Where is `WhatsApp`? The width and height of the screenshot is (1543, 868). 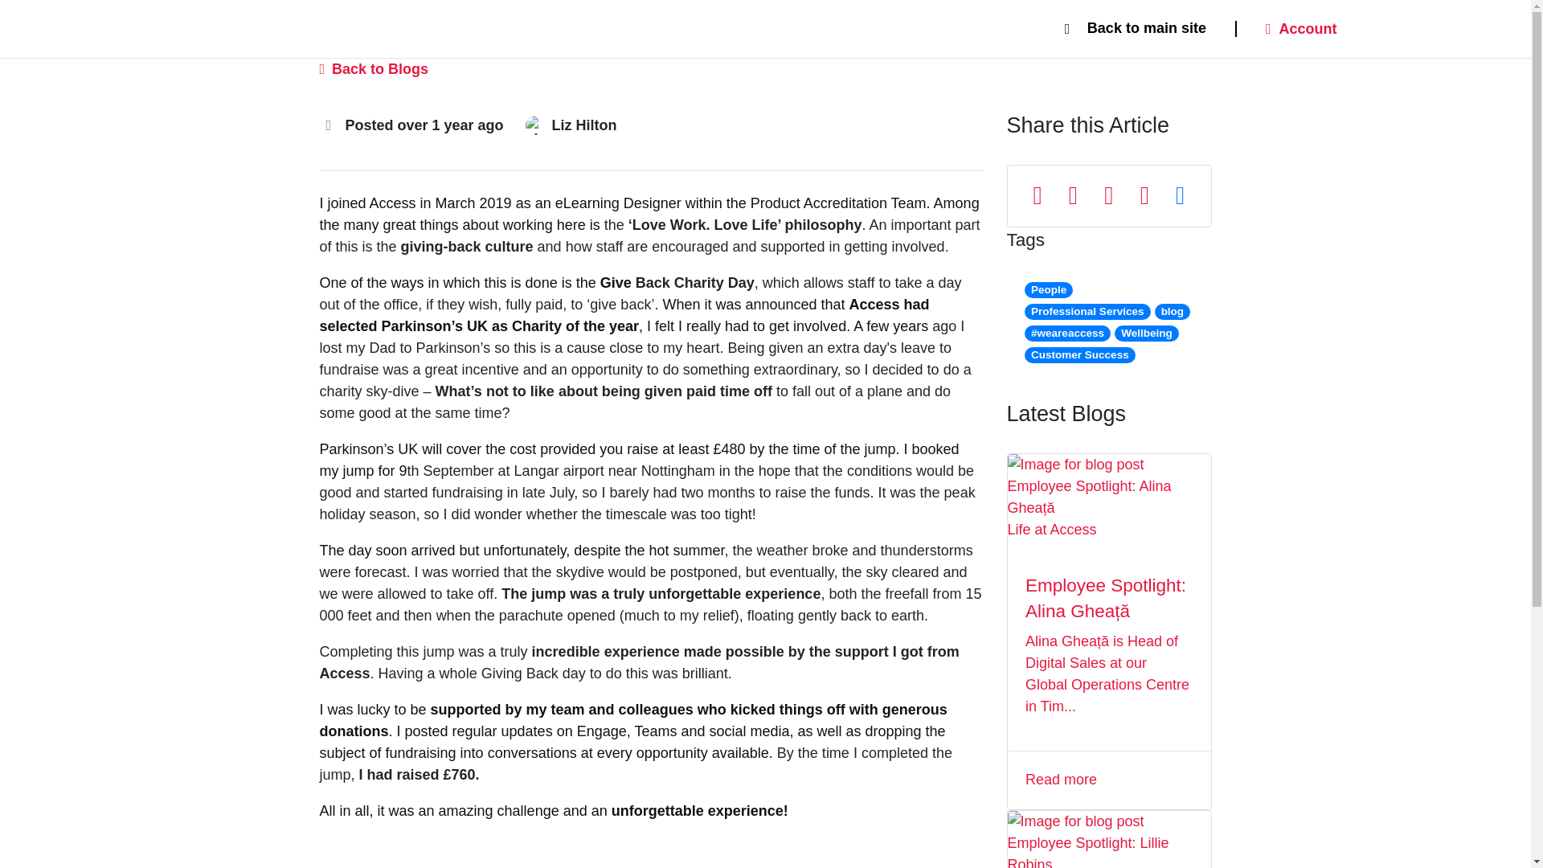 WhatsApp is located at coordinates (1144, 196).